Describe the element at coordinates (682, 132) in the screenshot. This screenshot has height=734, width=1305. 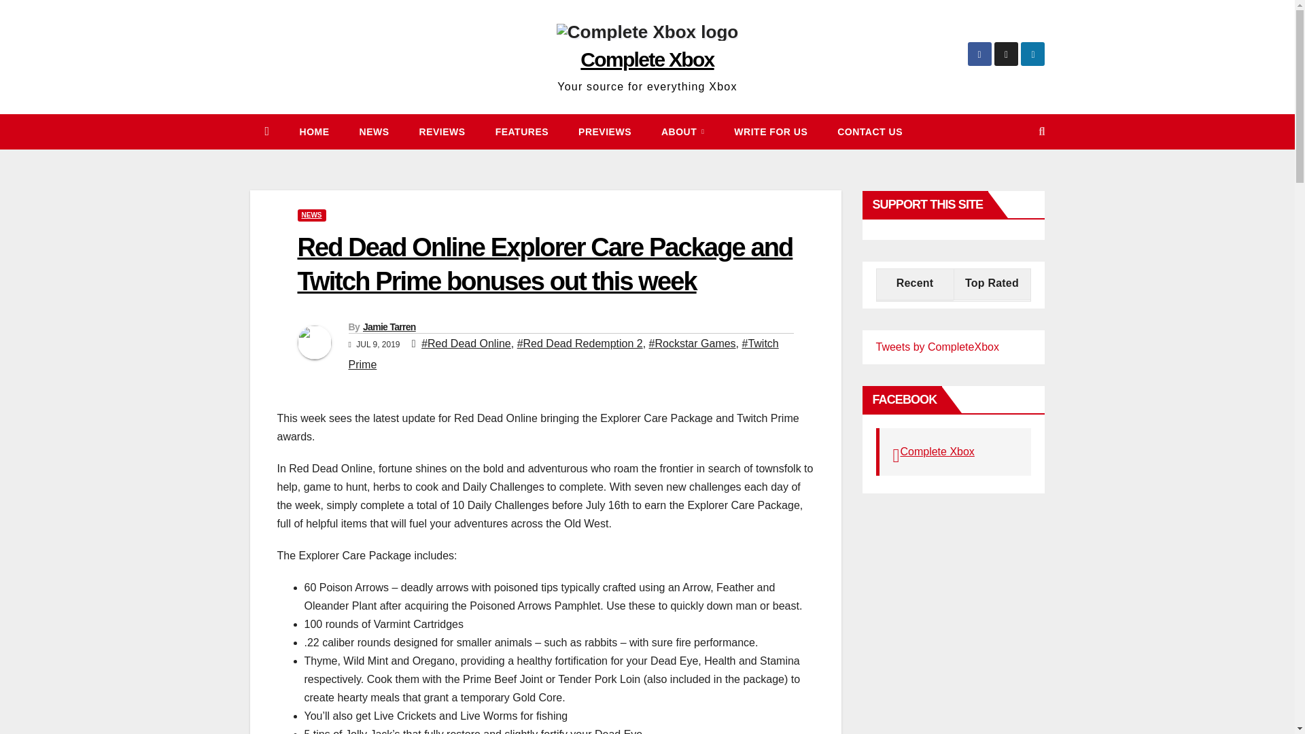
I see `About` at that location.